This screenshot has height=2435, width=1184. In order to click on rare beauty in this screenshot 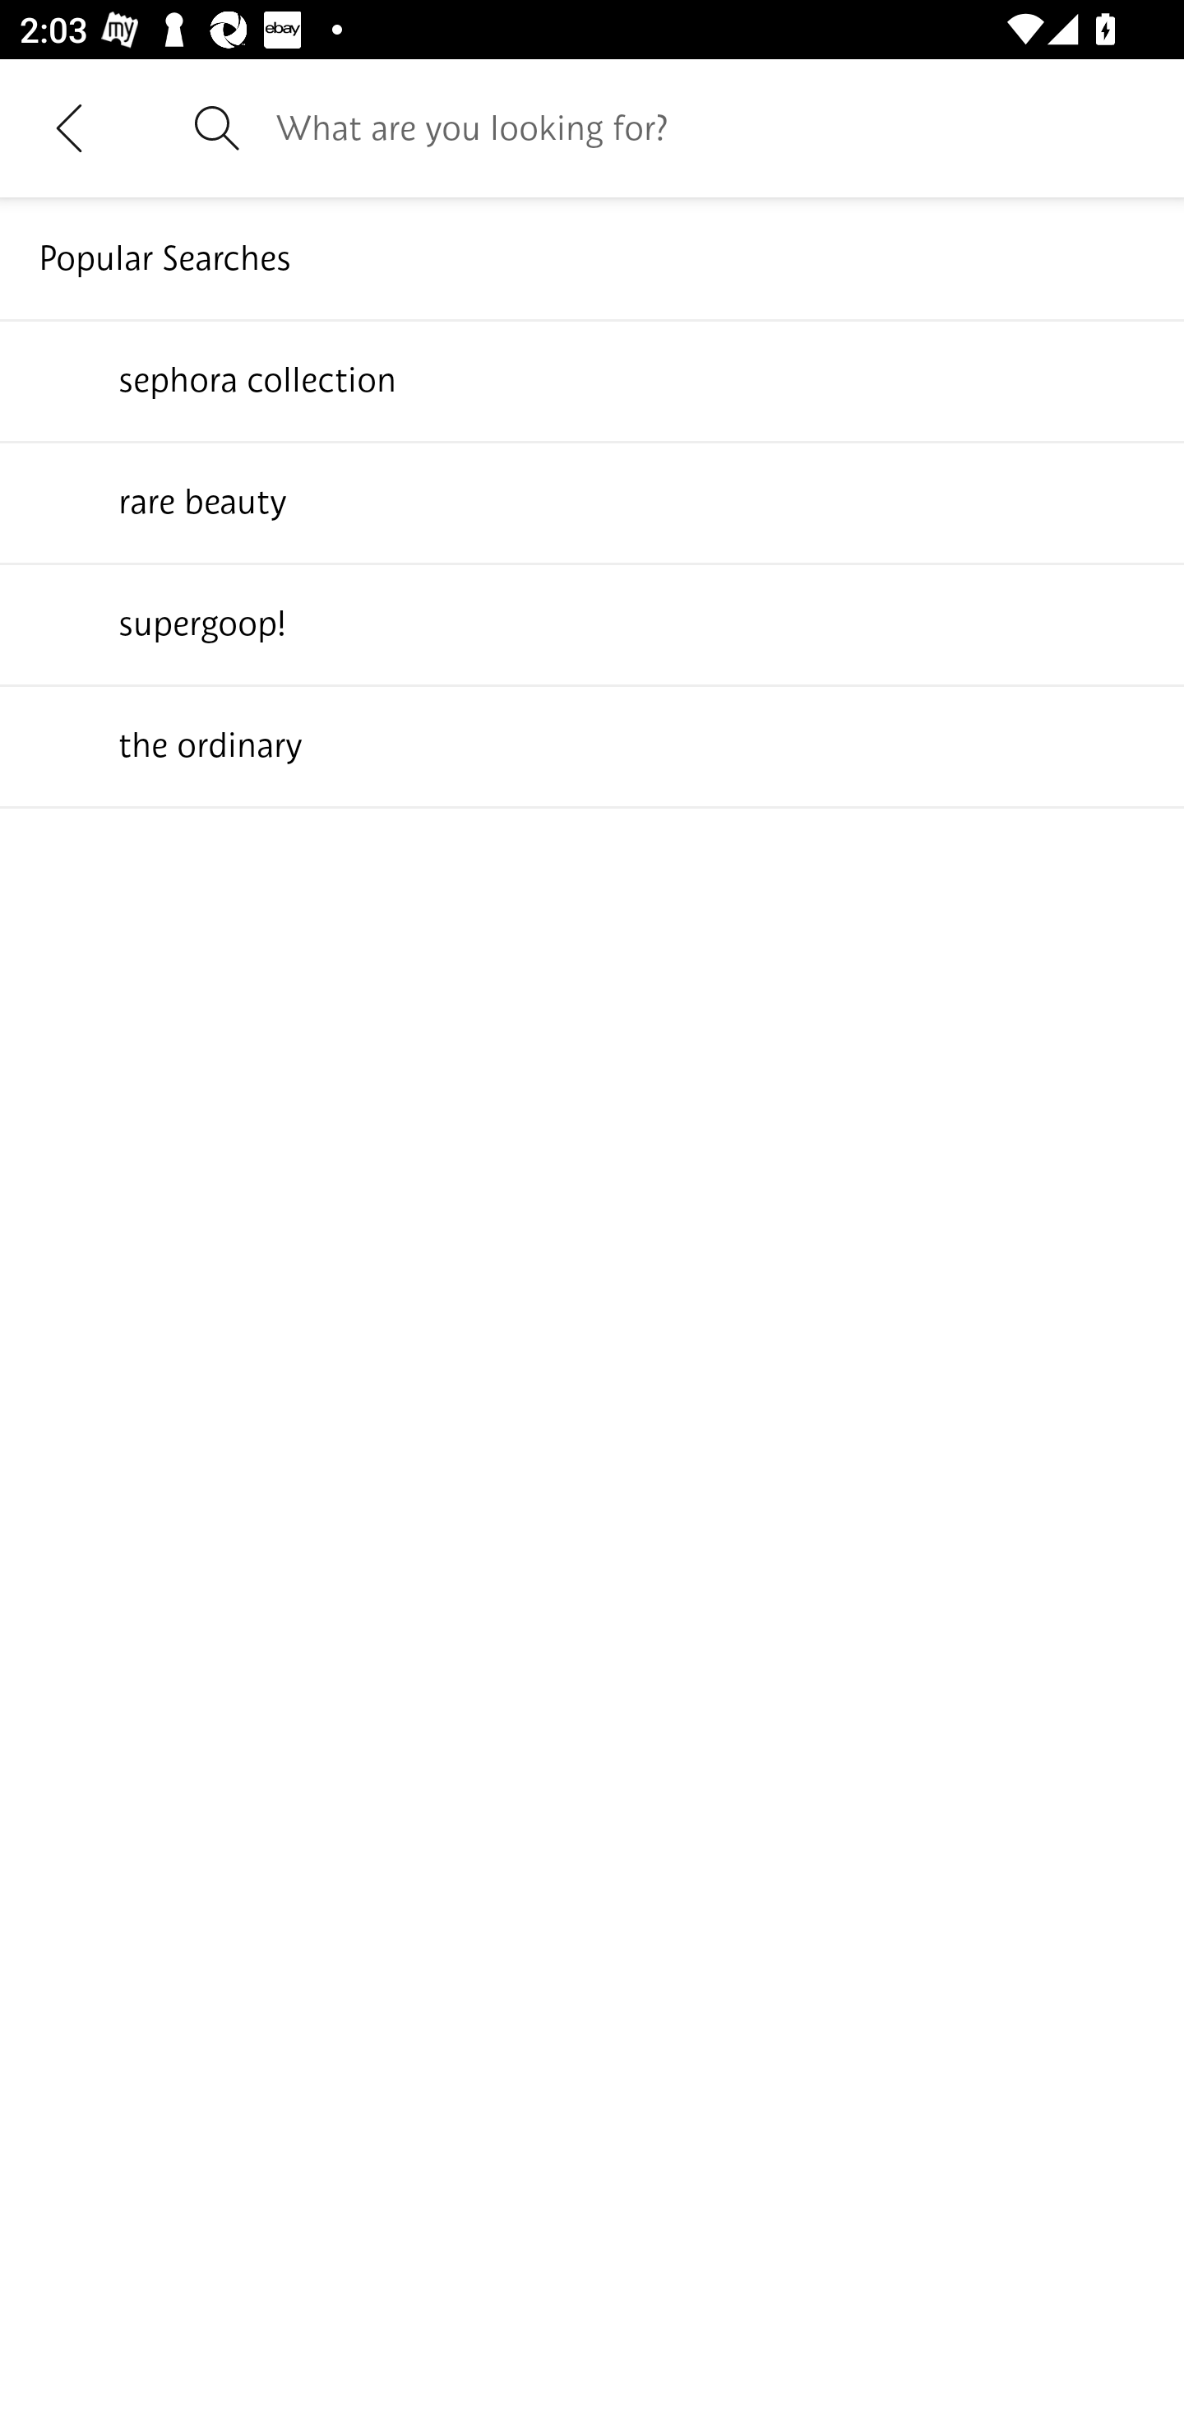, I will do `click(592, 501)`.